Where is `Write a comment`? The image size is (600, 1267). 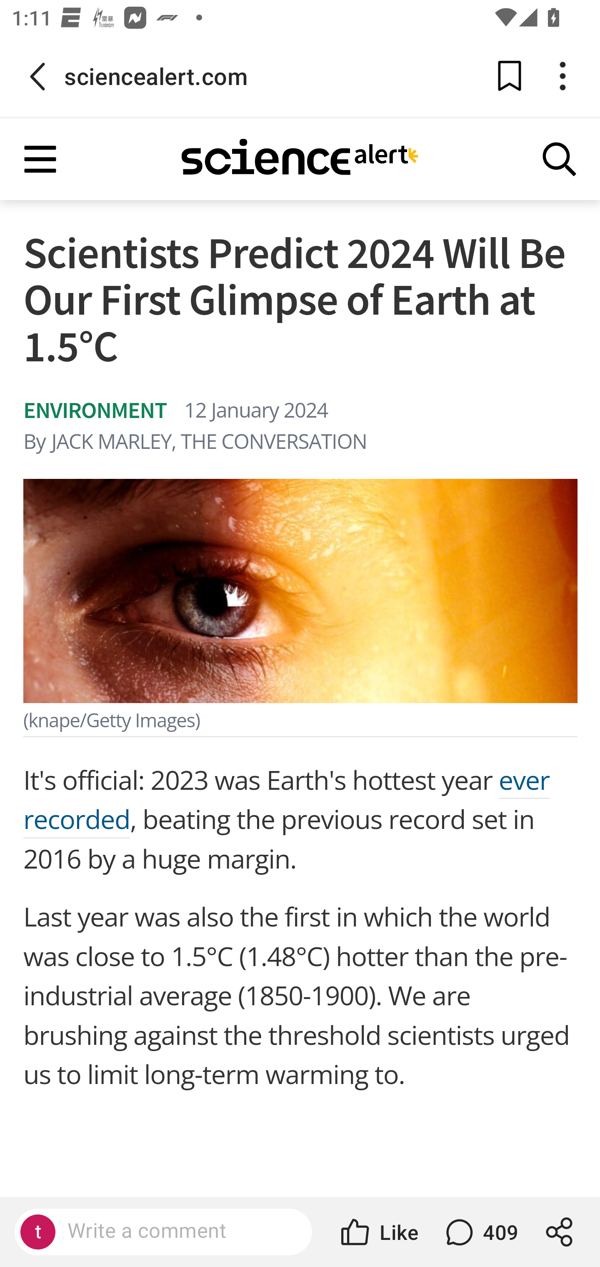 Write a comment is located at coordinates (177, 1231).